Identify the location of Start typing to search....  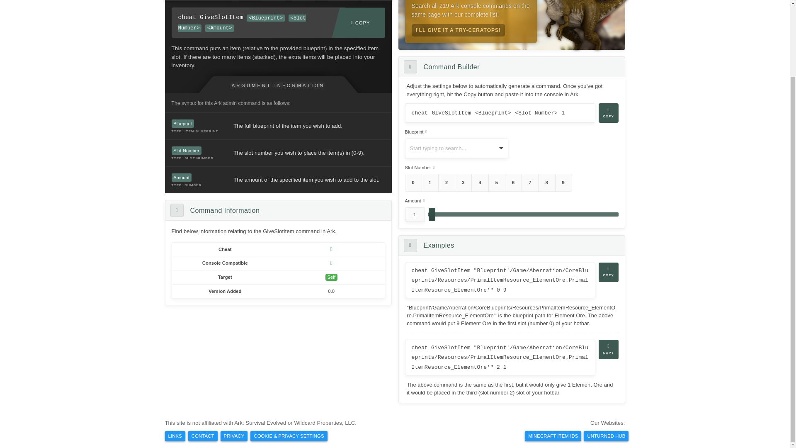
(456, 149).